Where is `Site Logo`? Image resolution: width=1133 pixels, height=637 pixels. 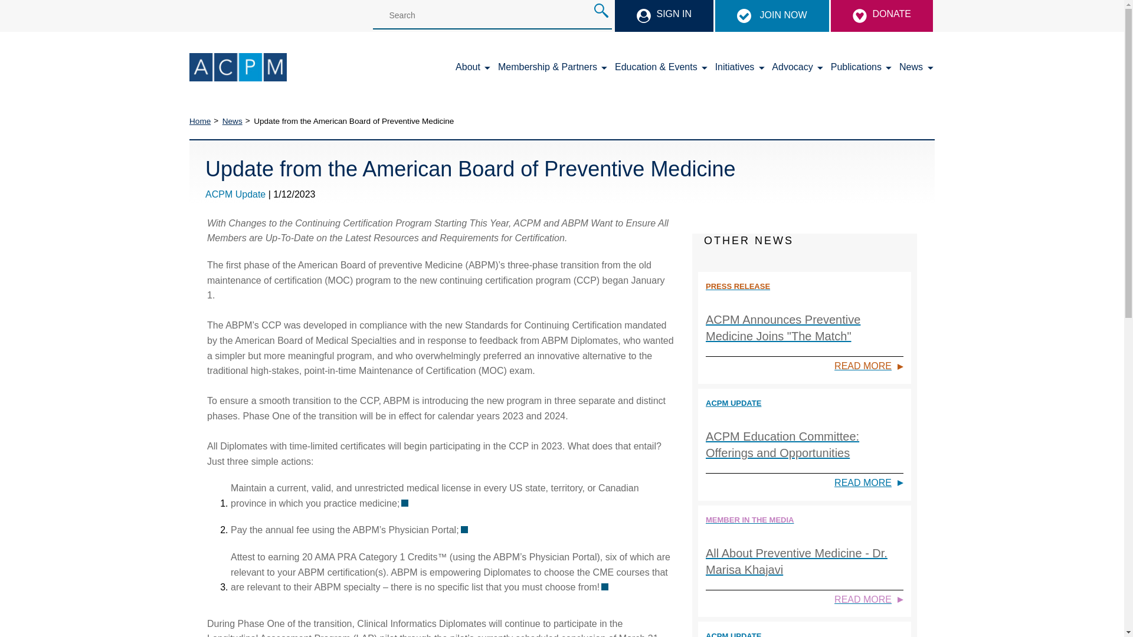
Site Logo is located at coordinates (237, 67).